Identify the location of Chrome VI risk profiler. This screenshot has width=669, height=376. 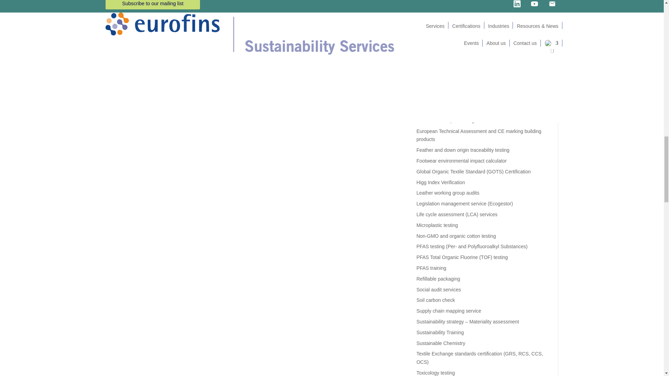
(440, 56).